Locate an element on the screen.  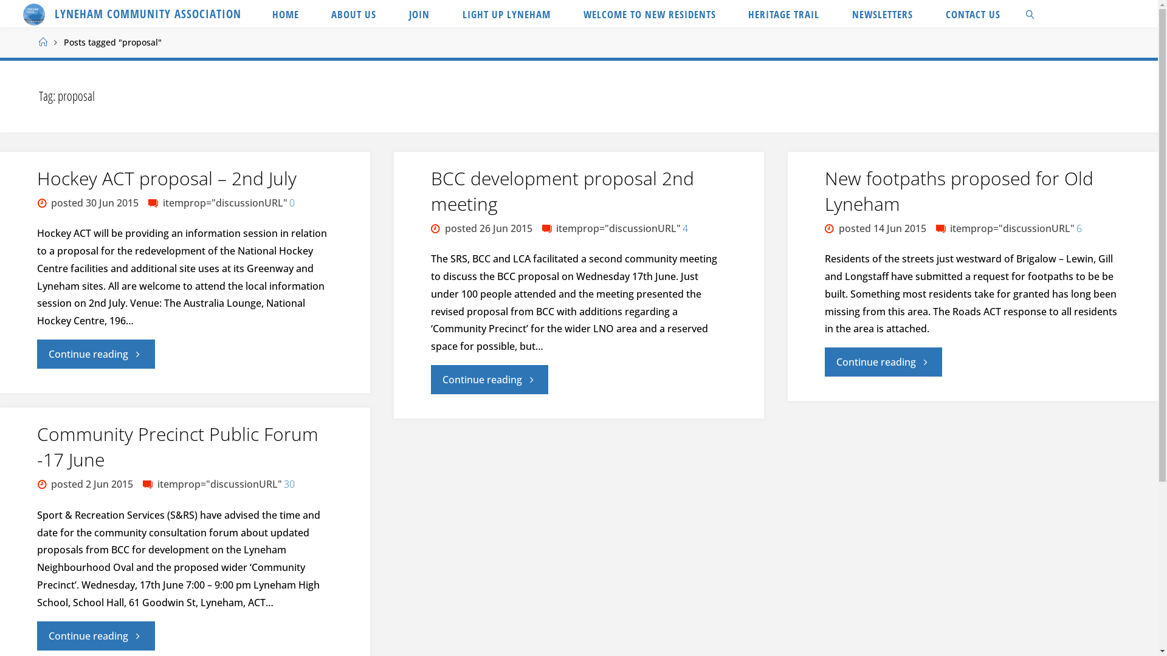
LIGHT UP LYNEHAM is located at coordinates (507, 13).